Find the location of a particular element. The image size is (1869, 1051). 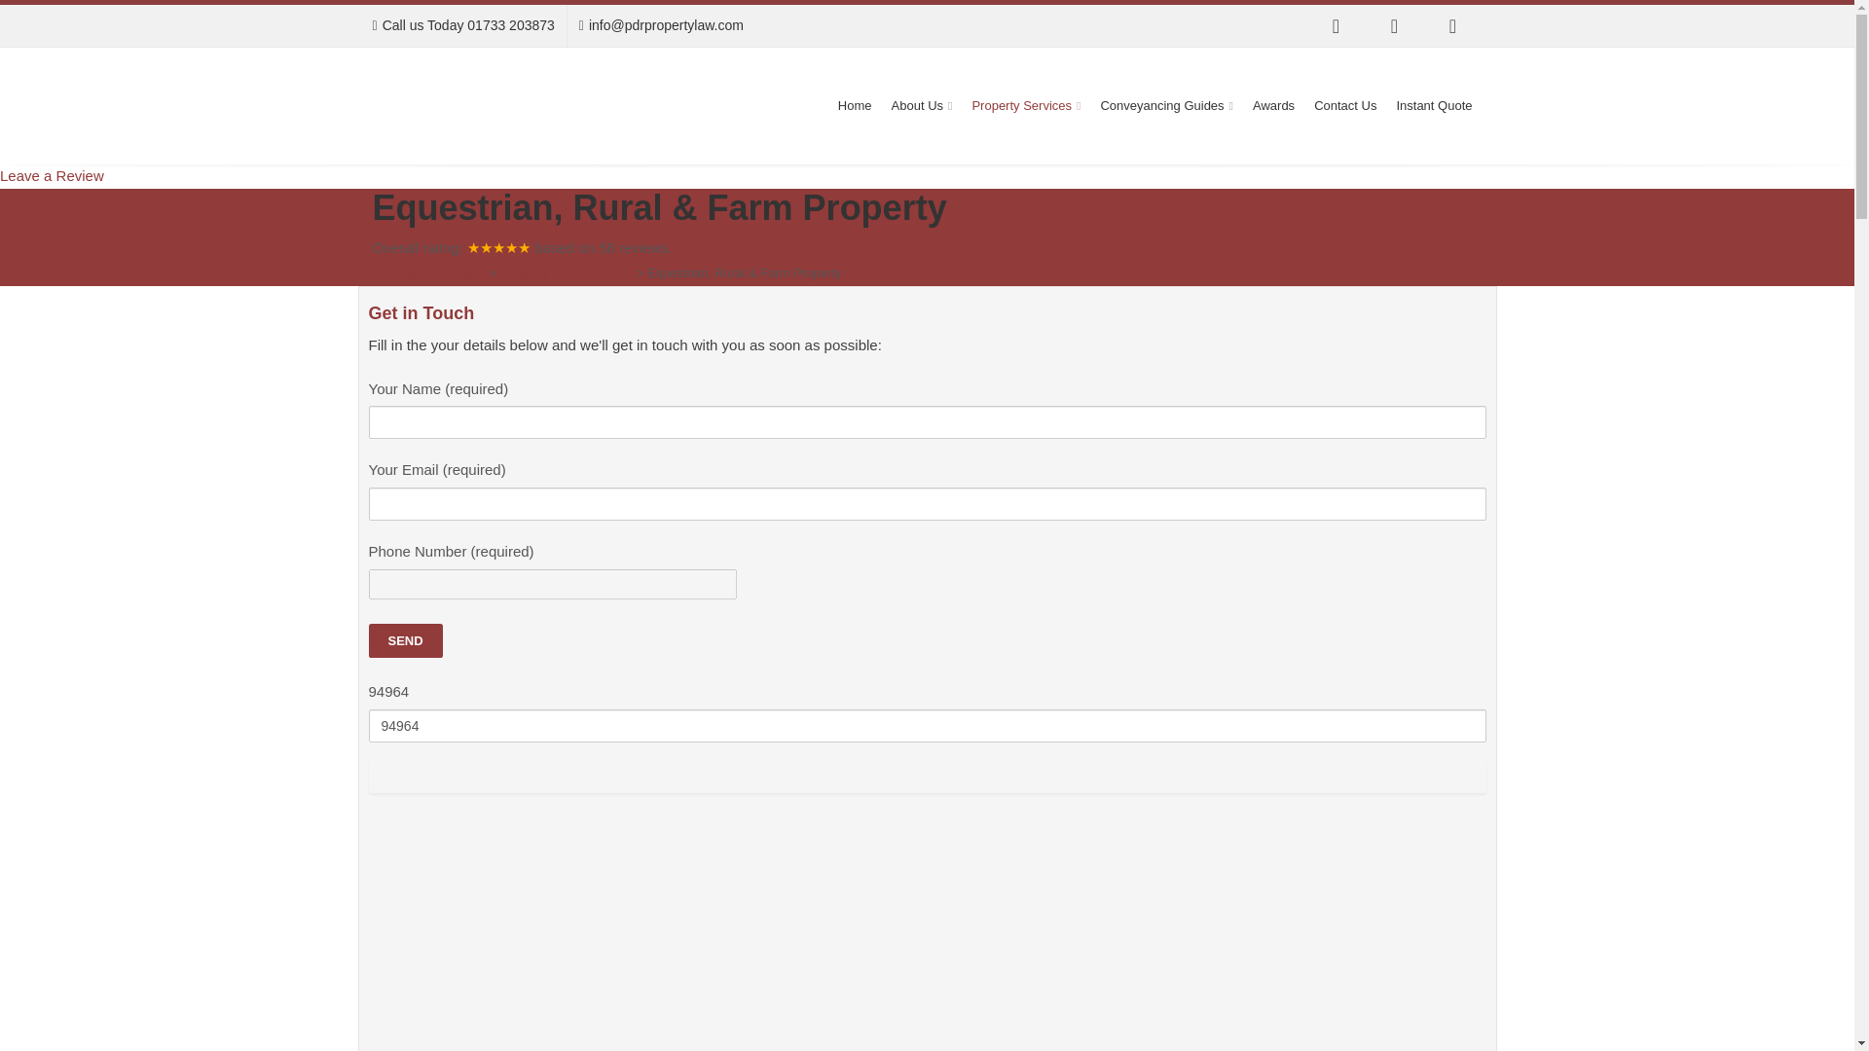

94964 is located at coordinates (927, 726).